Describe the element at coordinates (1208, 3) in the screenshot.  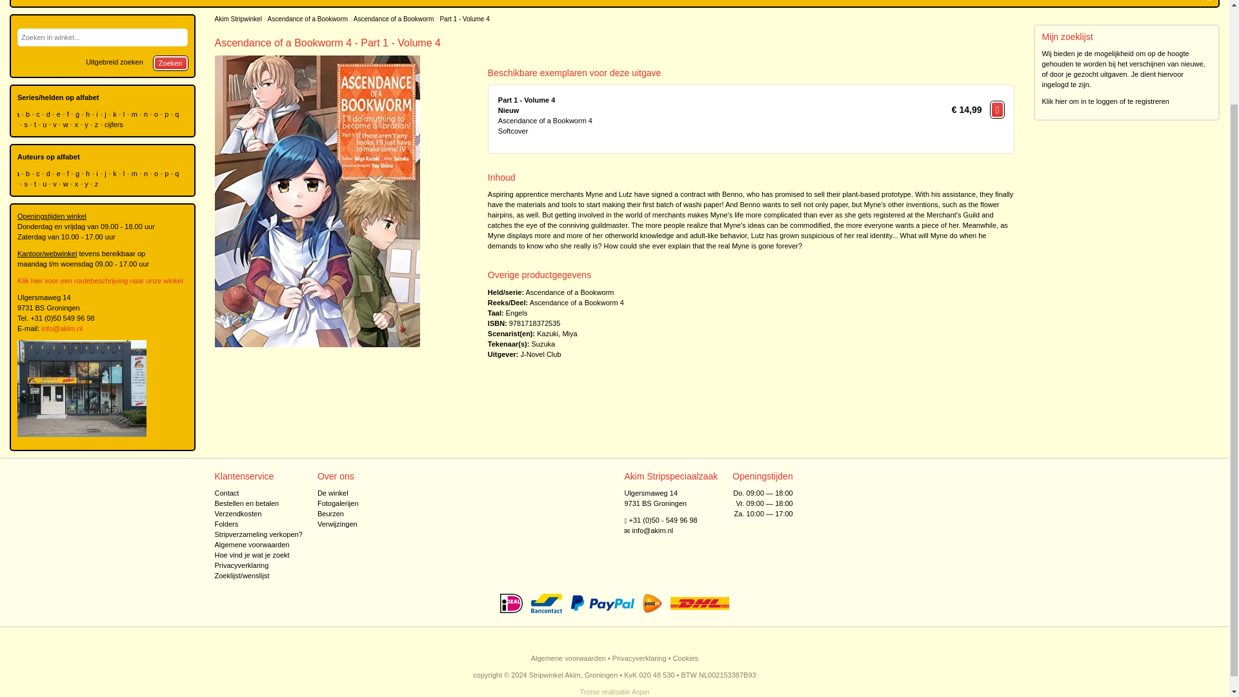
I see `0` at that location.